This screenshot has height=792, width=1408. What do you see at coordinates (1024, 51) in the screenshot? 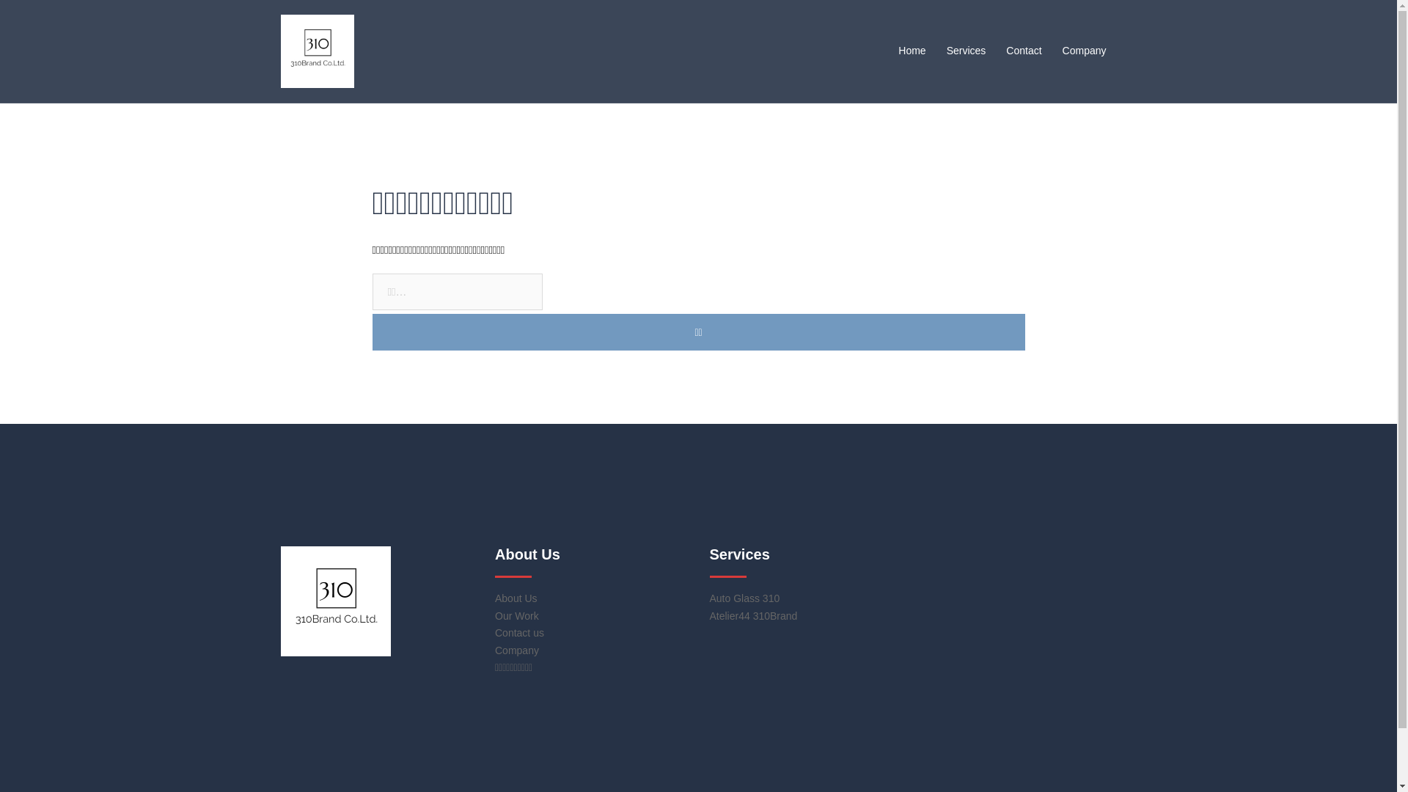
I see `Contact` at bounding box center [1024, 51].